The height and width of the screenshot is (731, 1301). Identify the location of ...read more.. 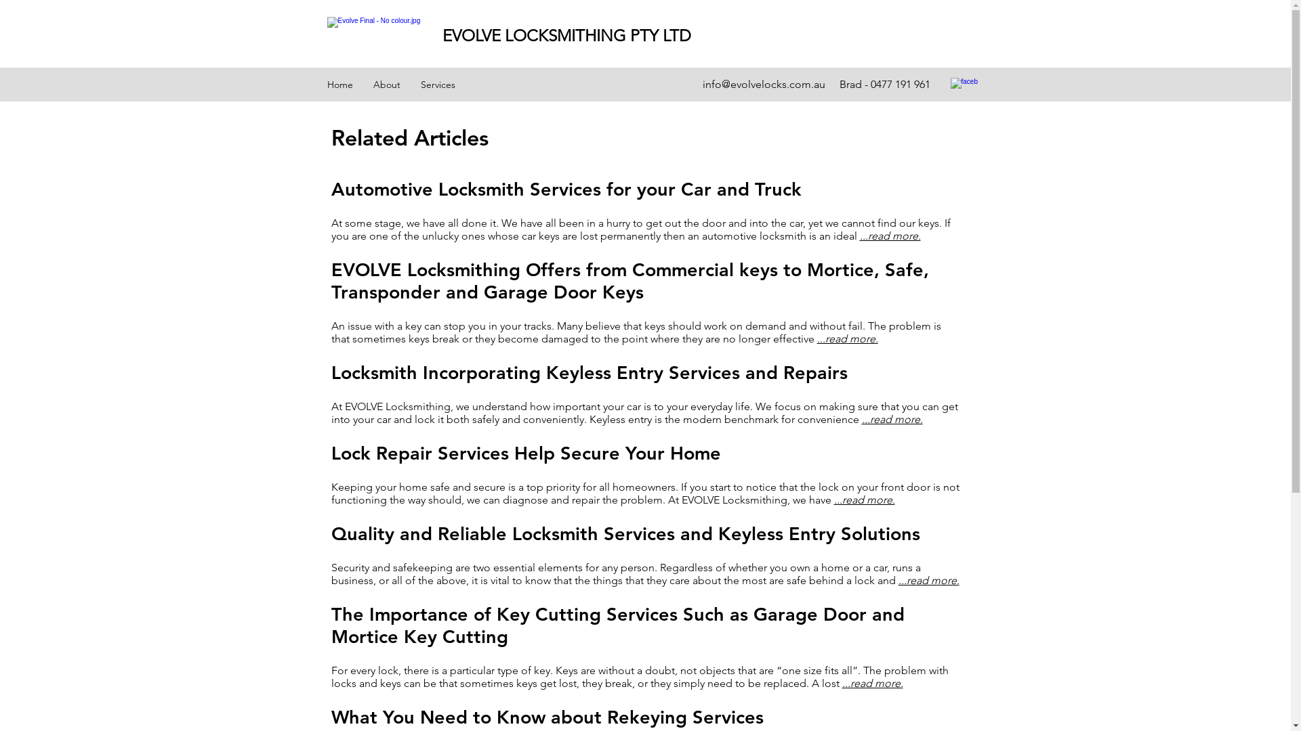
(848, 338).